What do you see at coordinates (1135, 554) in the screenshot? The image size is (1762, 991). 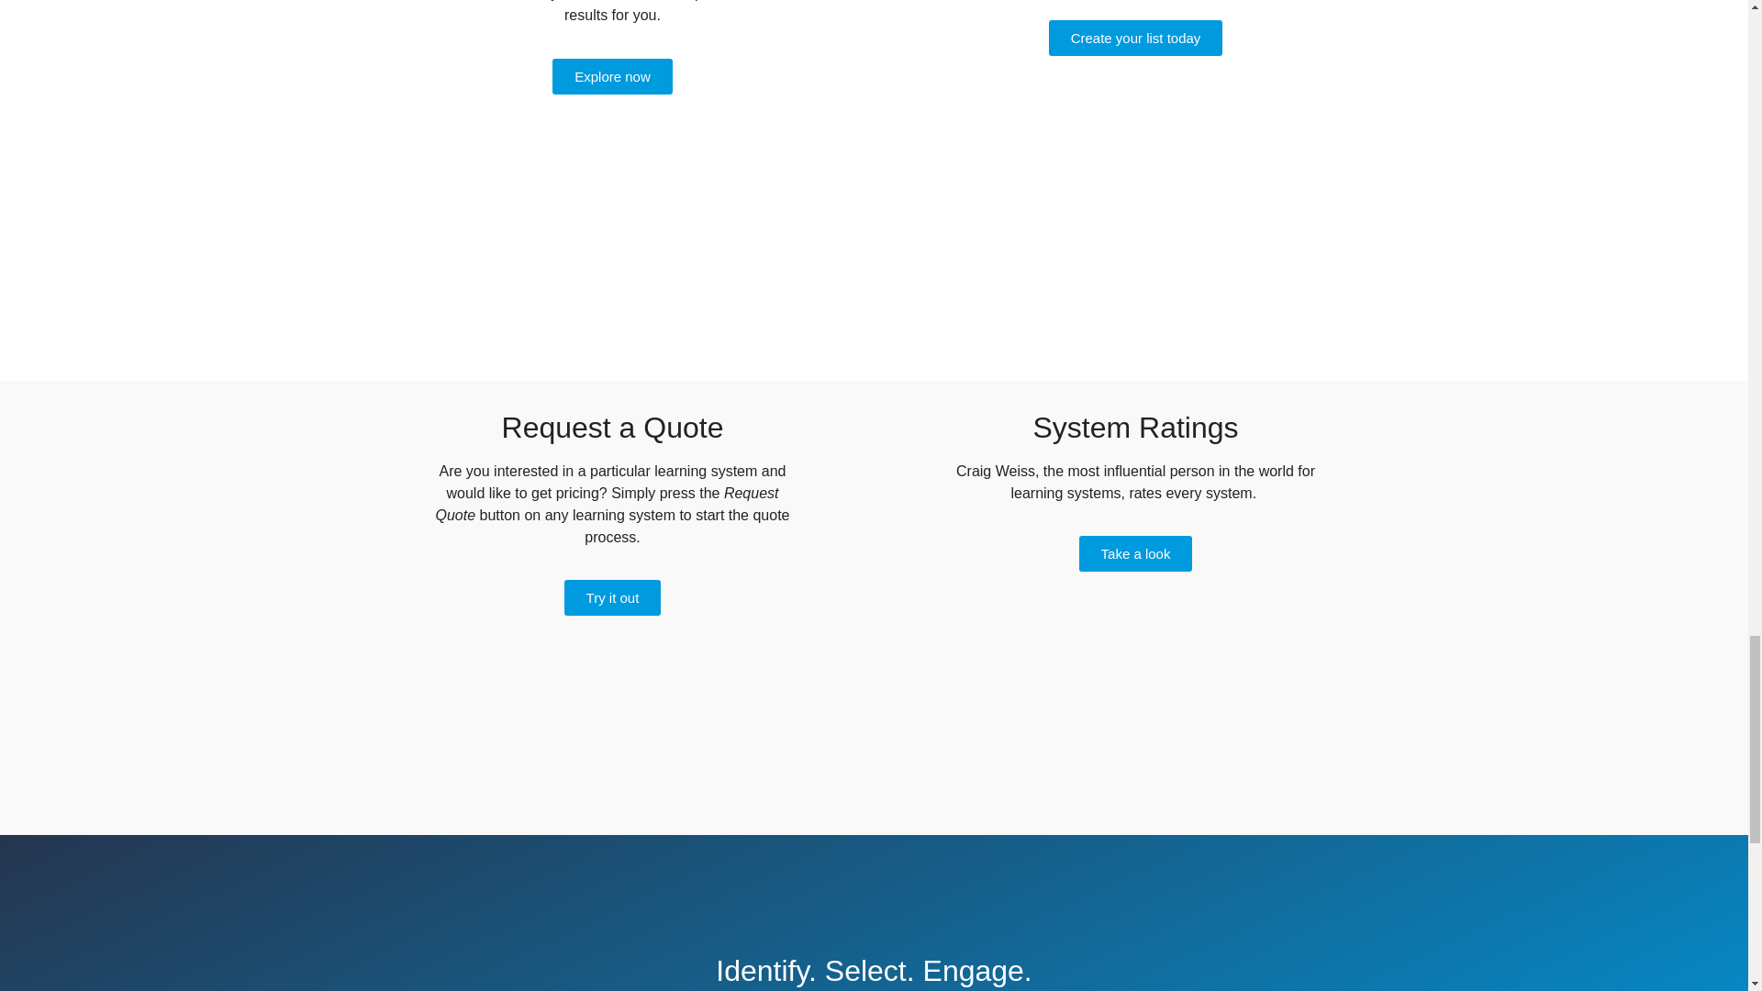 I see `Take a look` at bounding box center [1135, 554].